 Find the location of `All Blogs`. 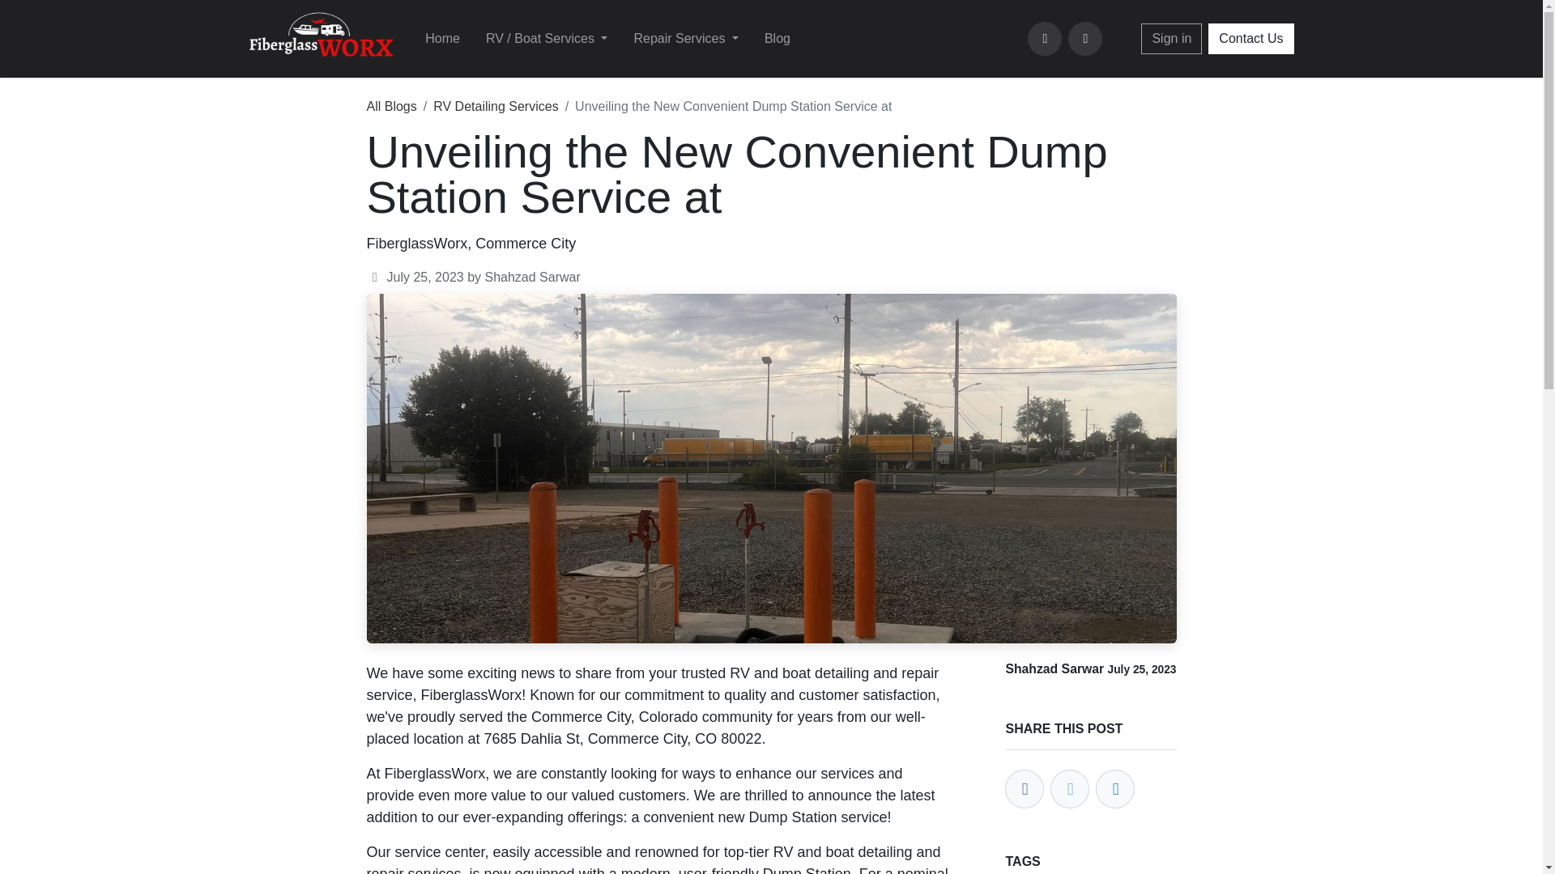

All Blogs is located at coordinates (390, 107).